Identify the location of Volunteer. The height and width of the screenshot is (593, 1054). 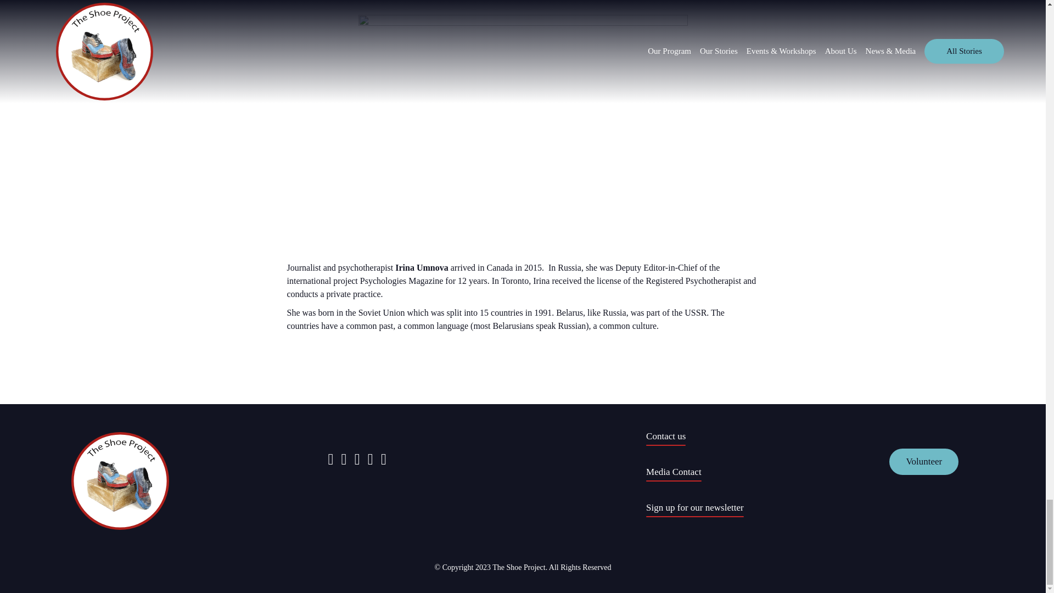
(923, 461).